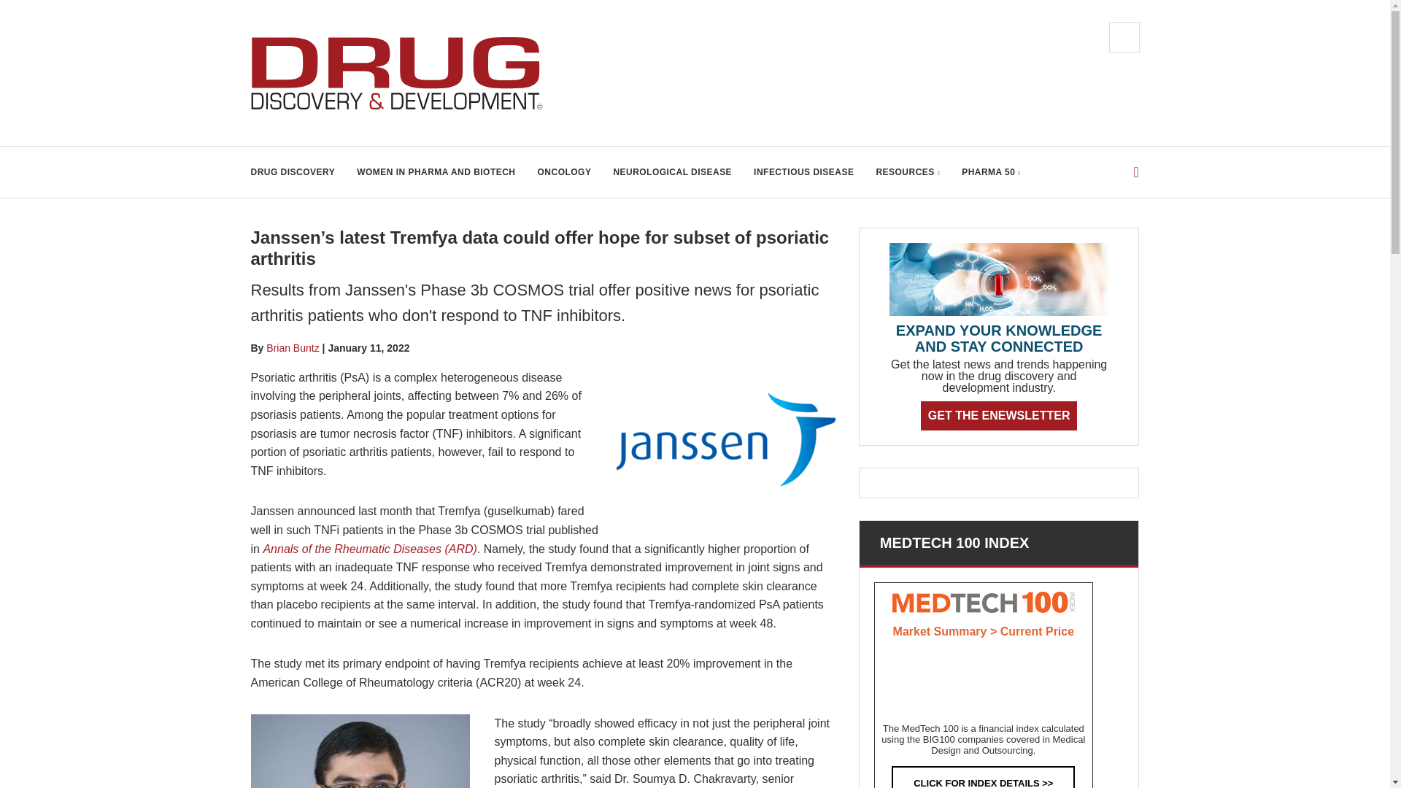 The width and height of the screenshot is (1401, 788). I want to click on Brian Buntz, so click(292, 347).